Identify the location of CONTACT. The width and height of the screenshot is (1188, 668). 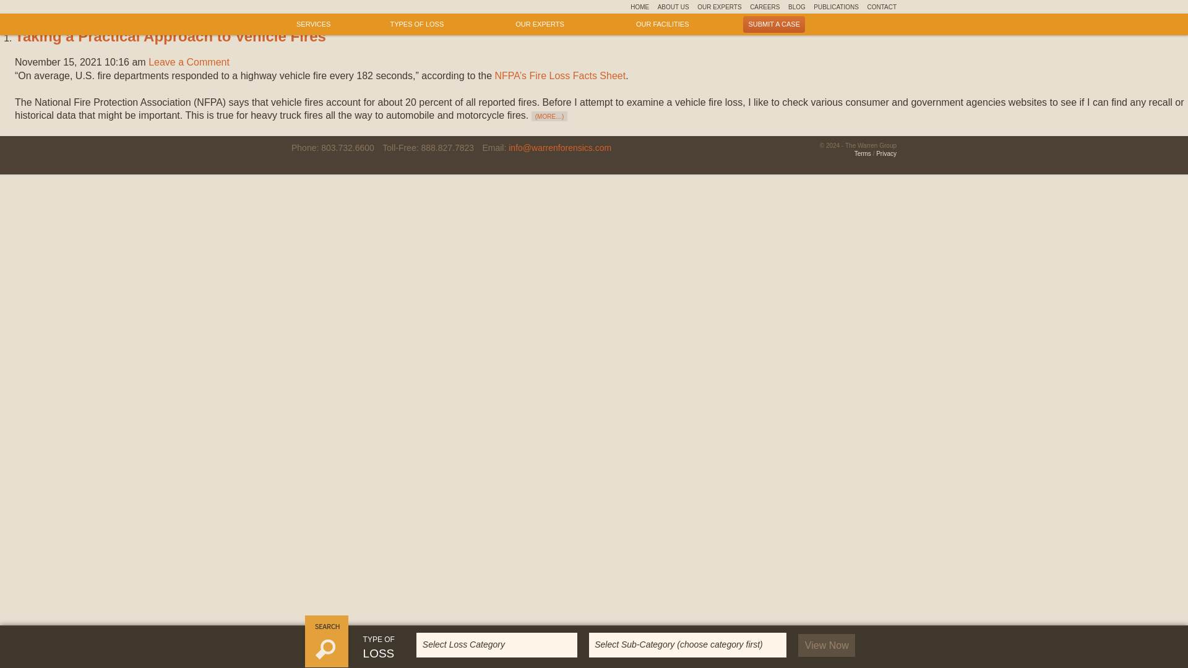
(882, 6).